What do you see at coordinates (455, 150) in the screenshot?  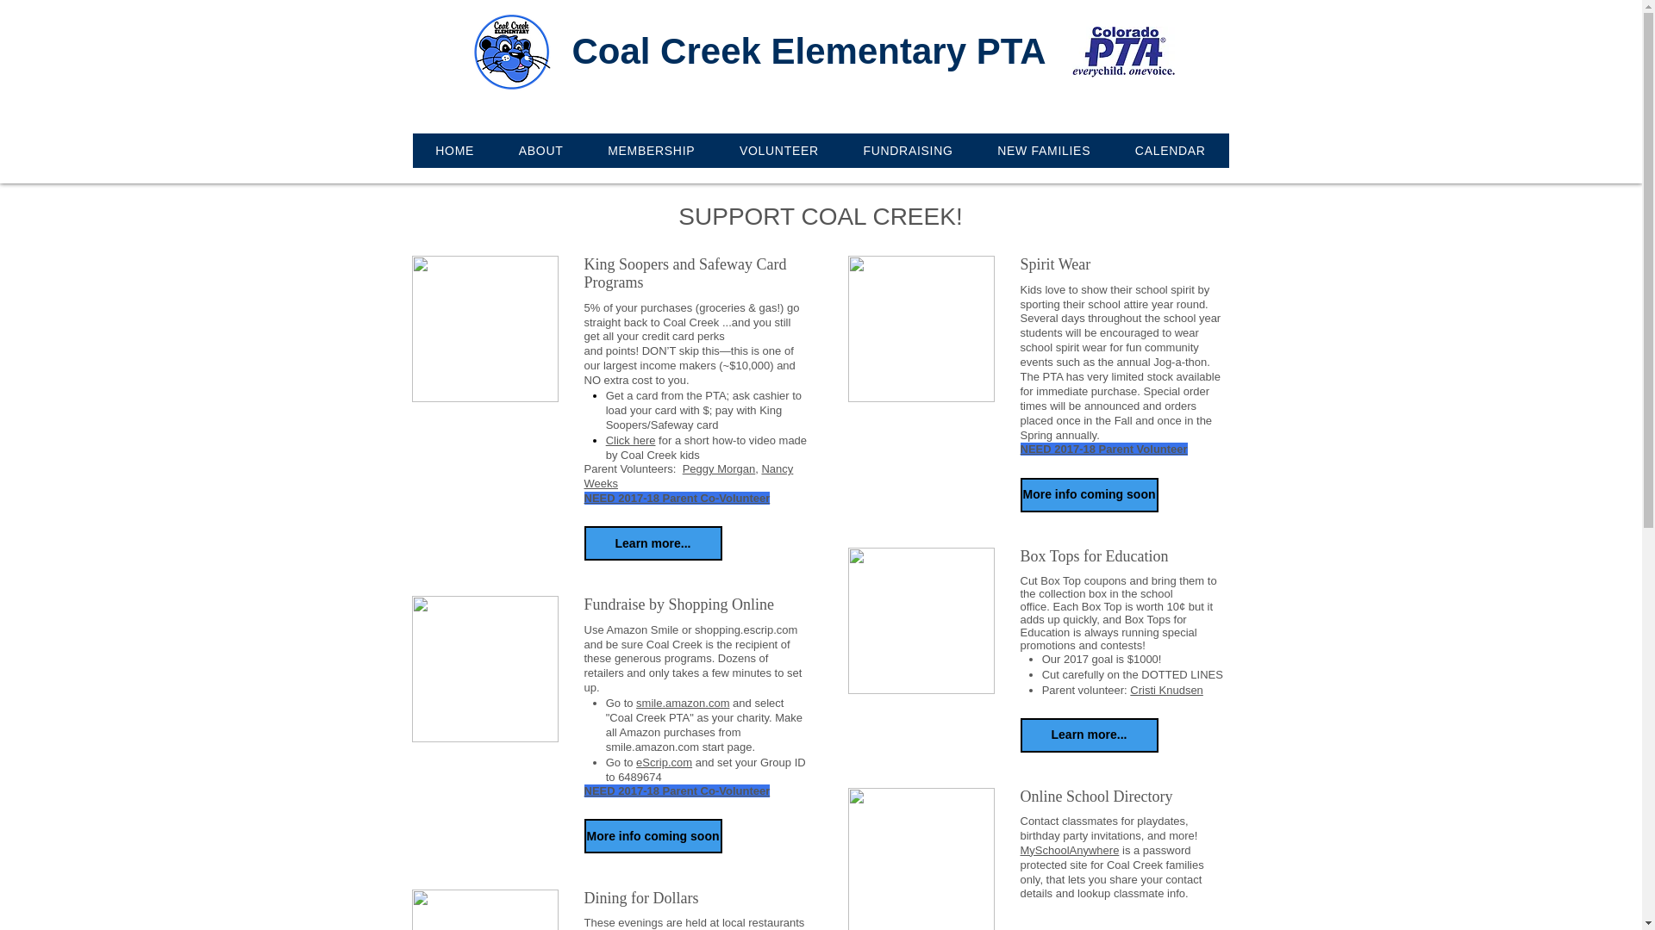 I see `HOME` at bounding box center [455, 150].